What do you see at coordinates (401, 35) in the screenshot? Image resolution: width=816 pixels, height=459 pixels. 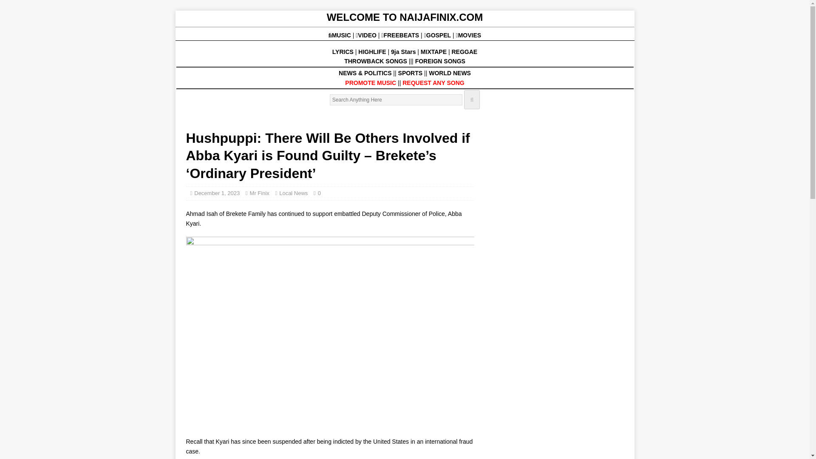 I see `FREEBEATS` at bounding box center [401, 35].